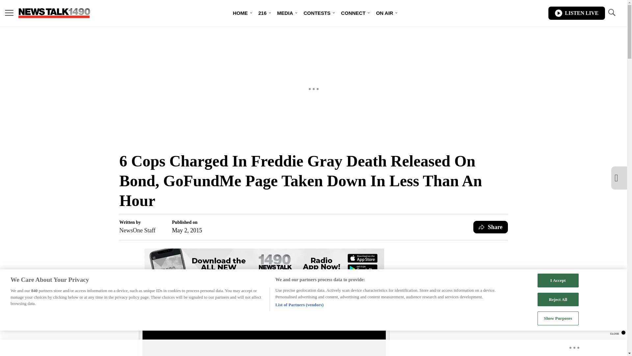 The image size is (632, 356). I want to click on HOME, so click(240, 13).